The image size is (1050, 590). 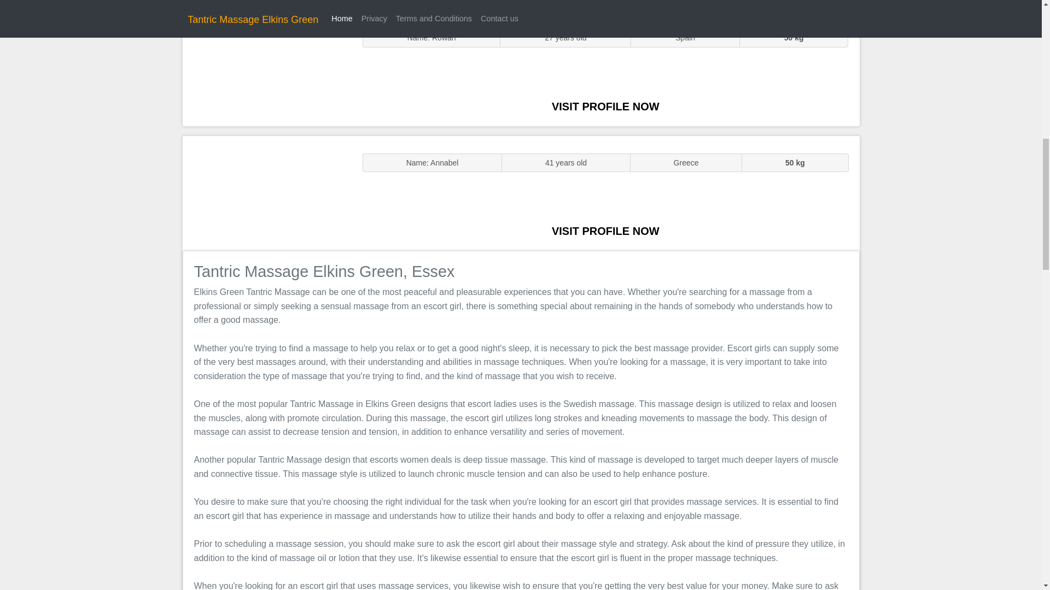 I want to click on Massage, so click(x=267, y=192).